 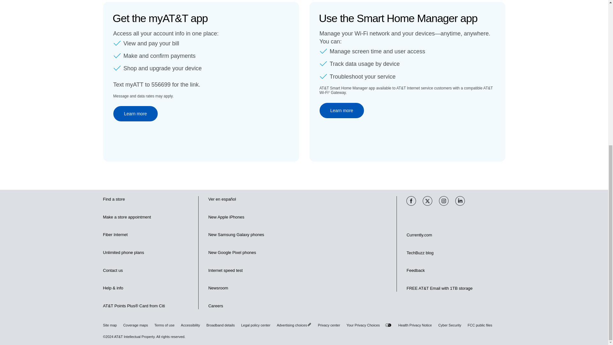 I want to click on Find a store, so click(x=114, y=199).